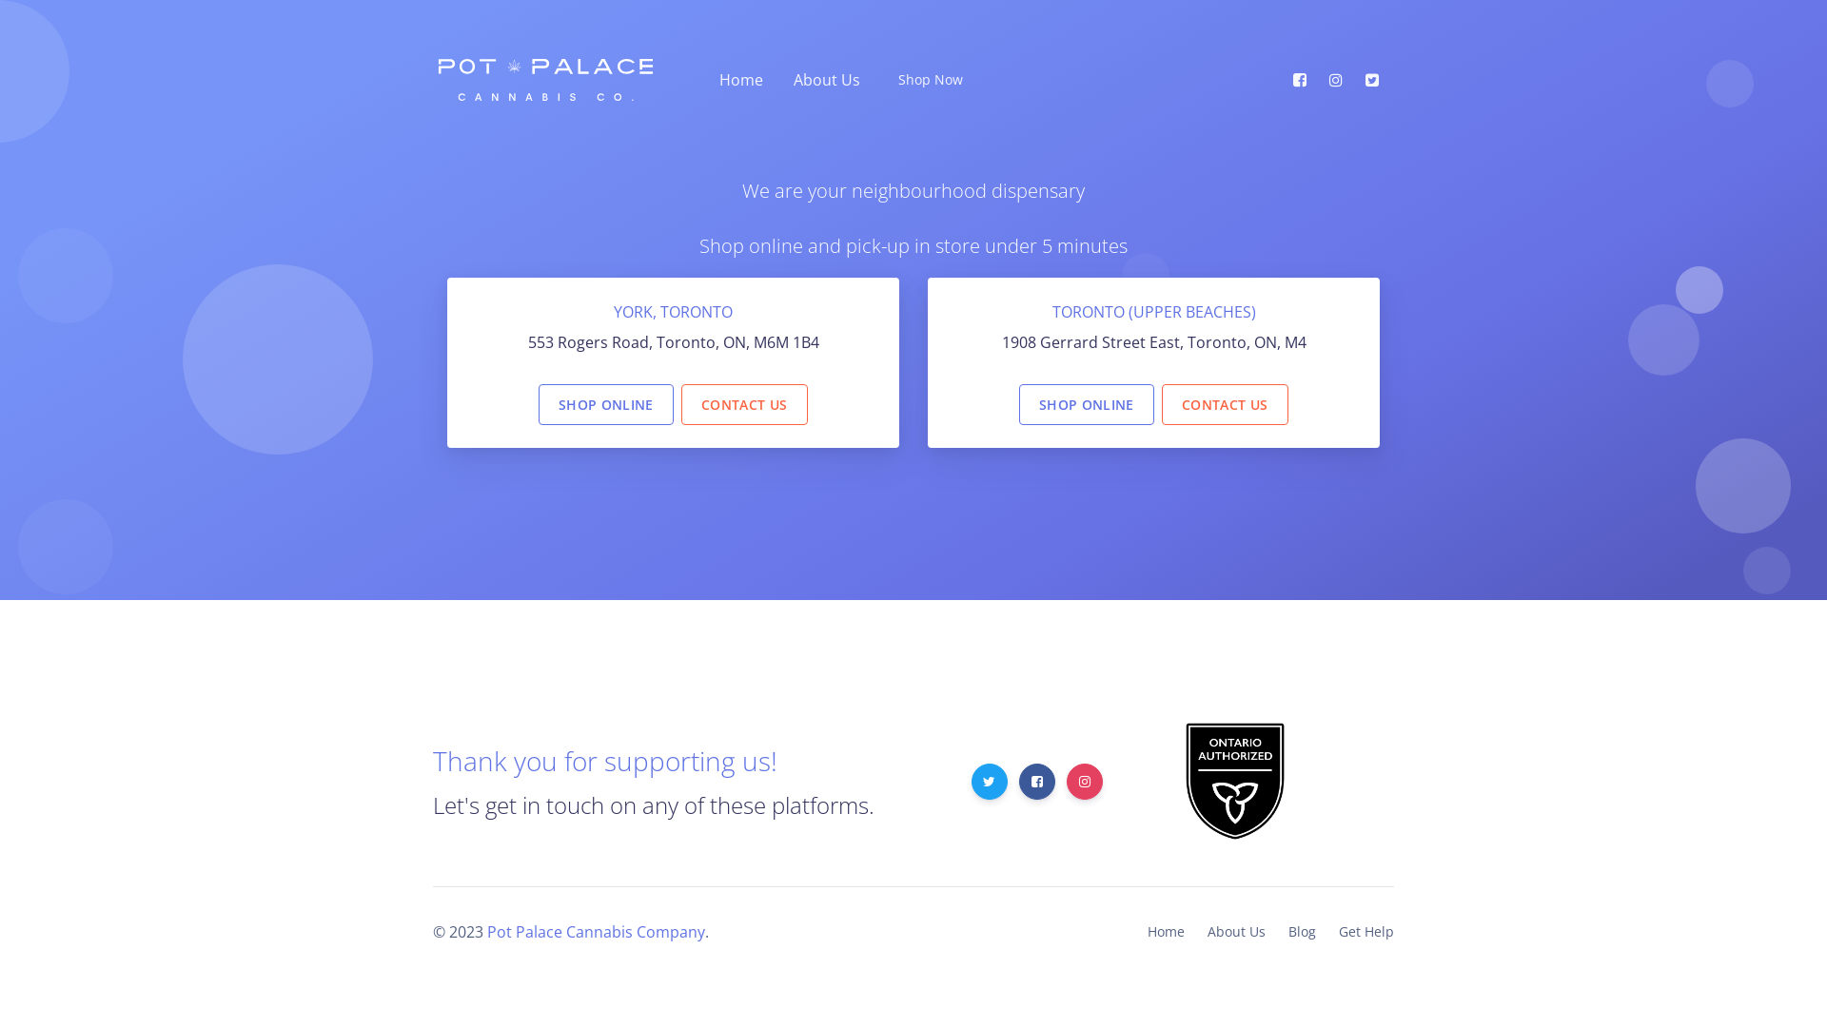  I want to click on Blog, so click(1302, 932).